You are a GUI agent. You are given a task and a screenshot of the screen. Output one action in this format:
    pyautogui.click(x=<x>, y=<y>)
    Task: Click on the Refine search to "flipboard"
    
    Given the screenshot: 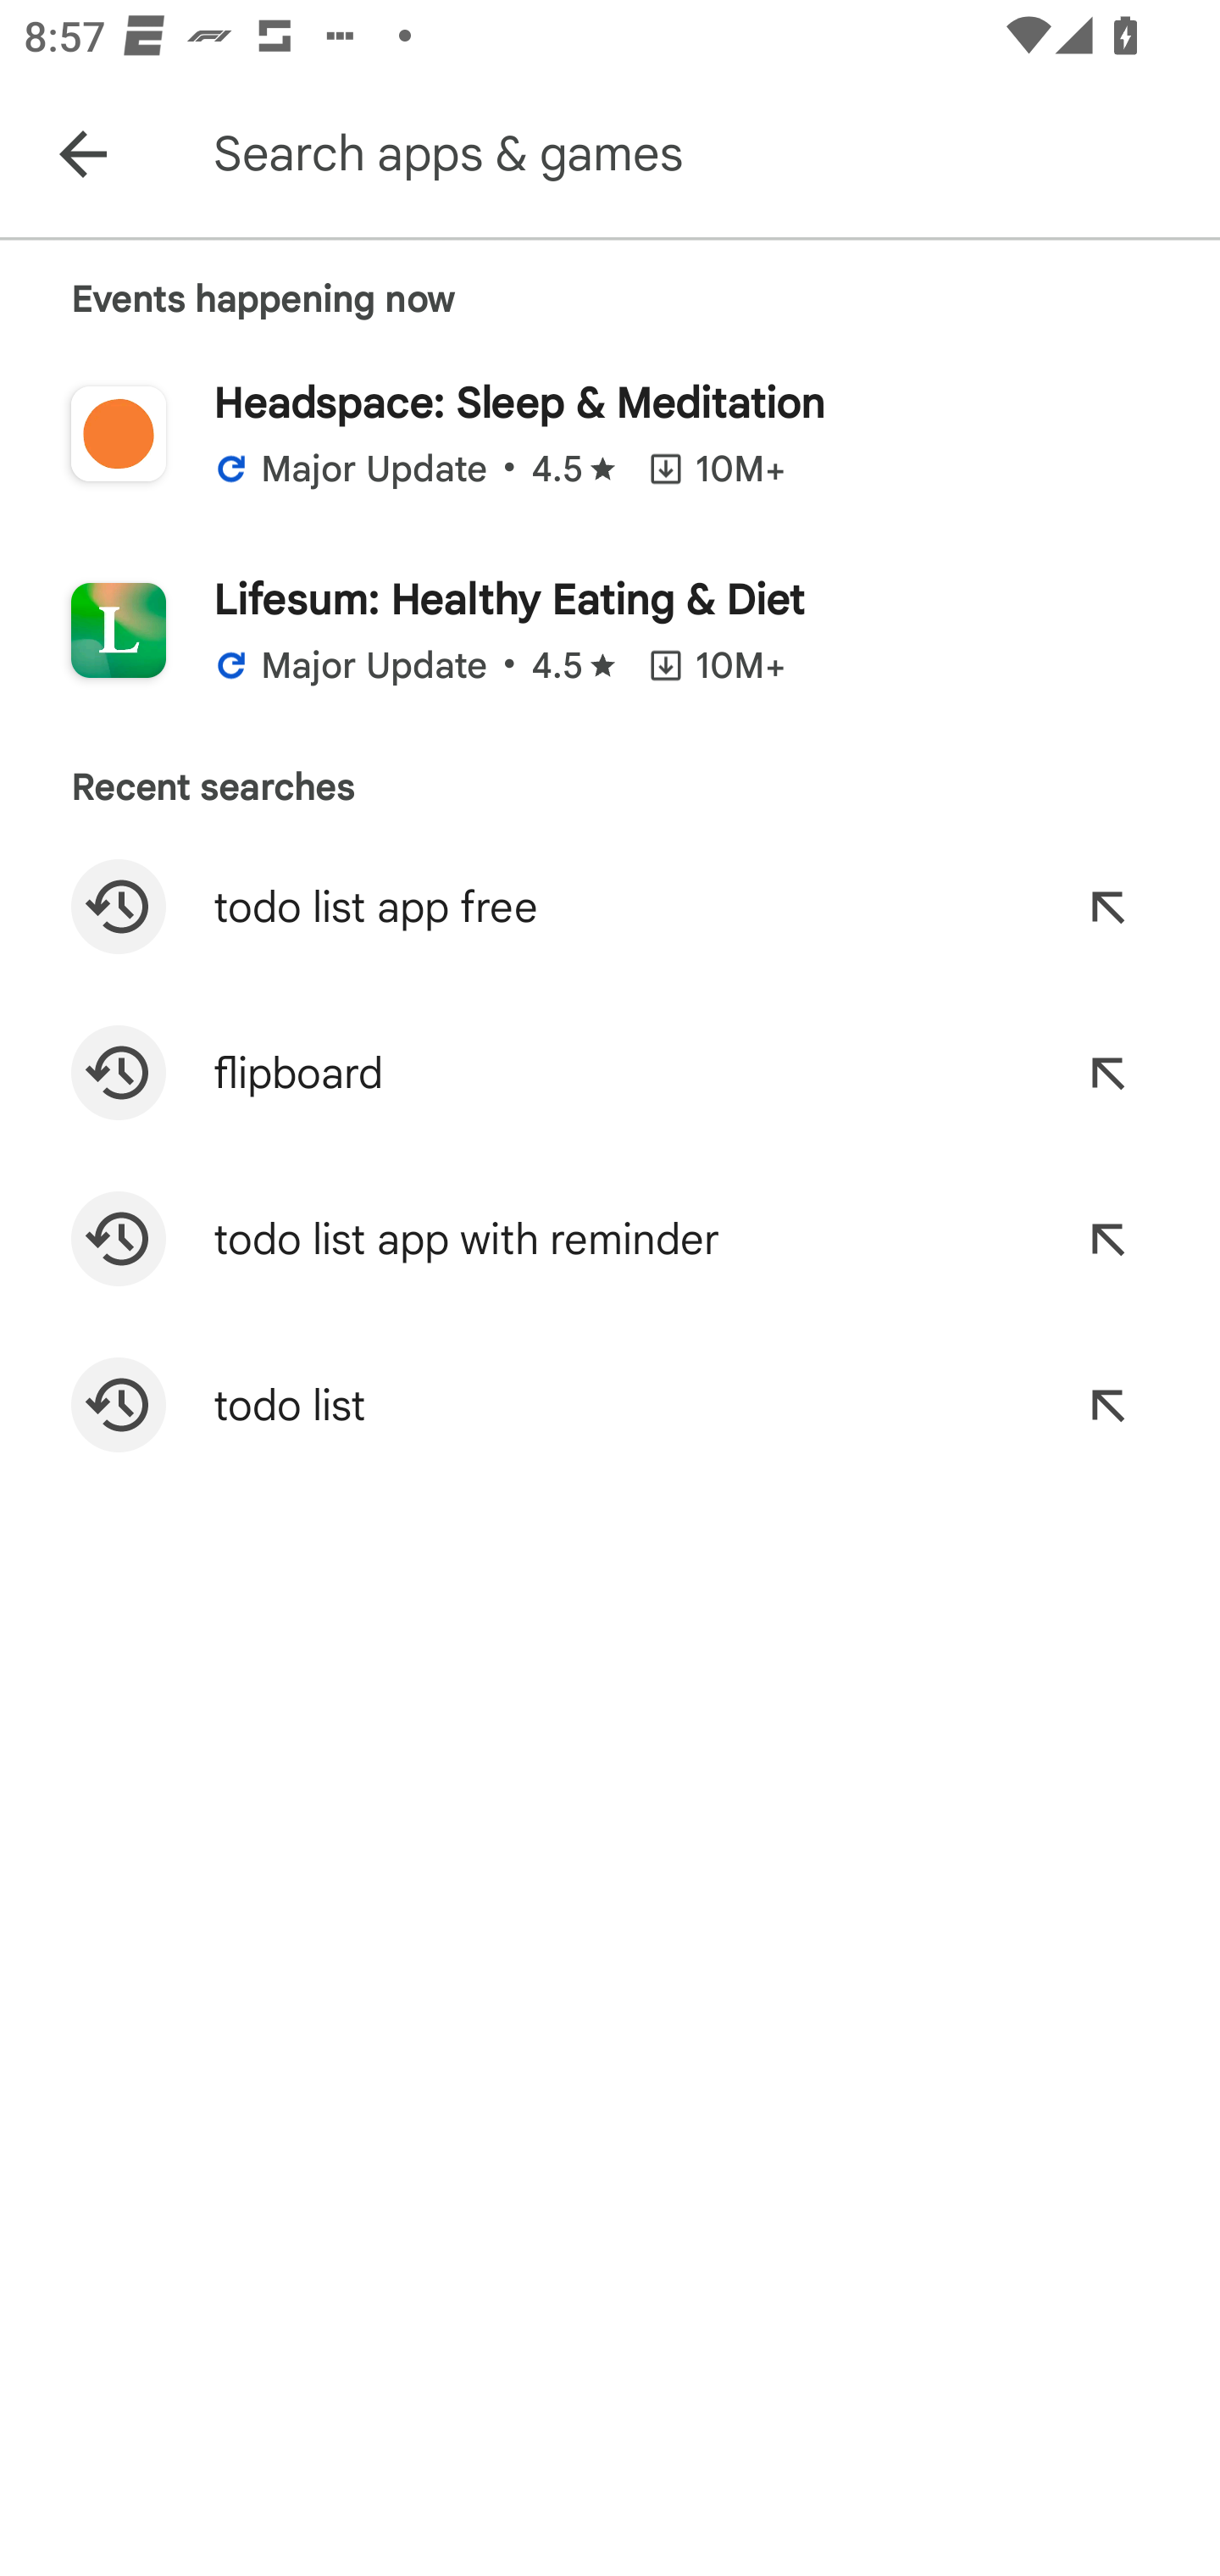 What is the action you would take?
    pyautogui.click(x=1106, y=1073)
    